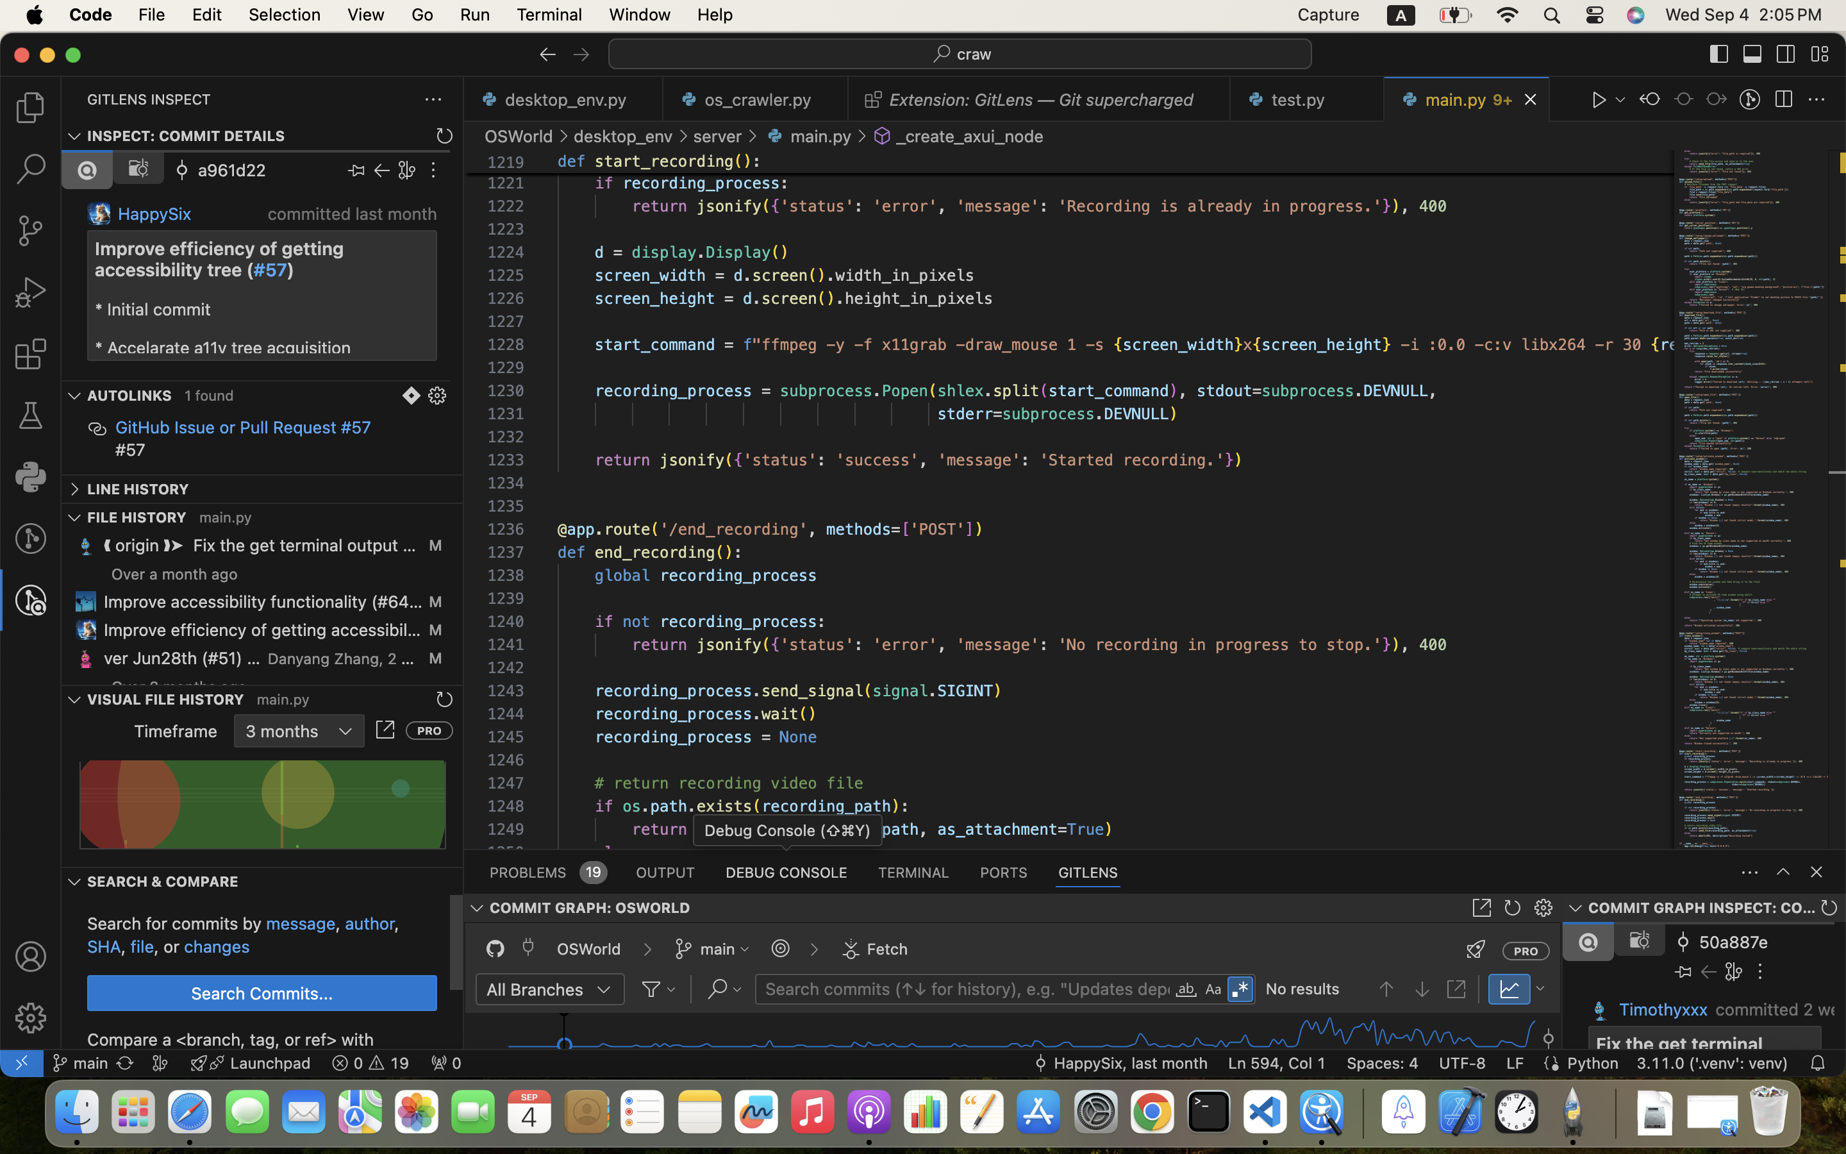 This screenshot has width=1846, height=1154. What do you see at coordinates (231, 1039) in the screenshot?
I see `Compare a <branch, tag, or ref> with another <branch, tag, or ref>` at bounding box center [231, 1039].